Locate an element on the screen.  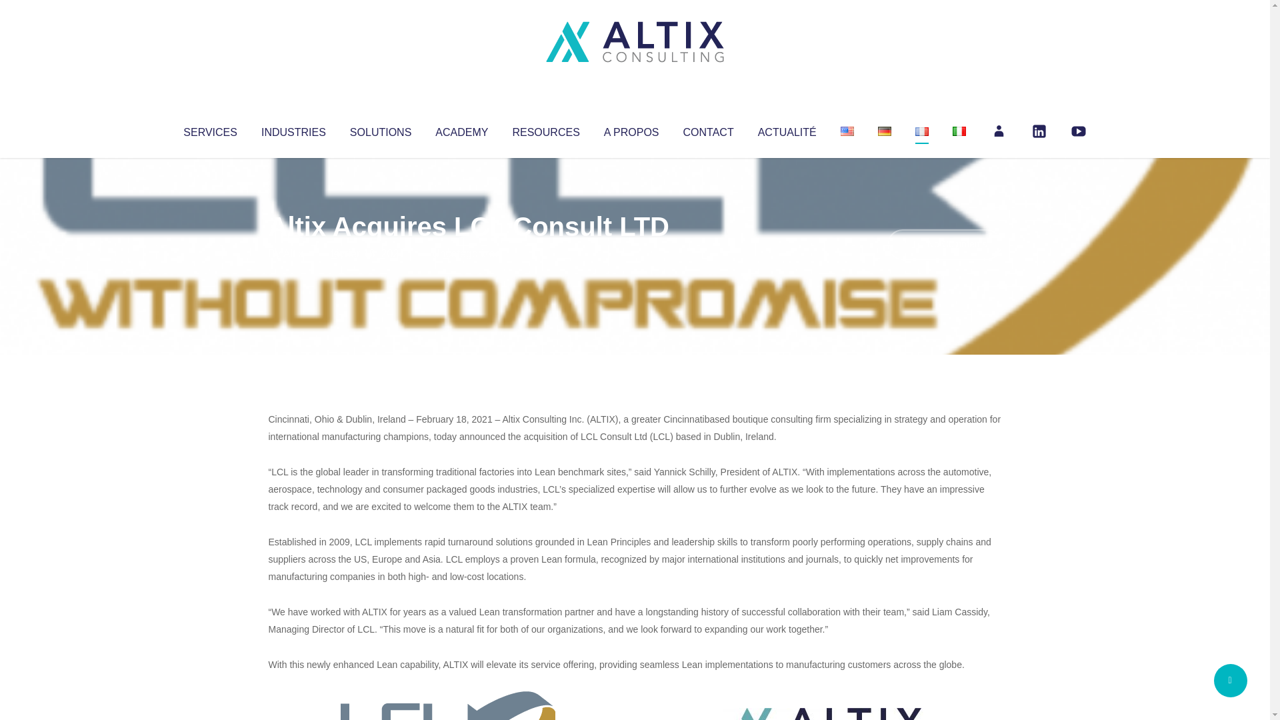
SOLUTIONS is located at coordinates (380, 129).